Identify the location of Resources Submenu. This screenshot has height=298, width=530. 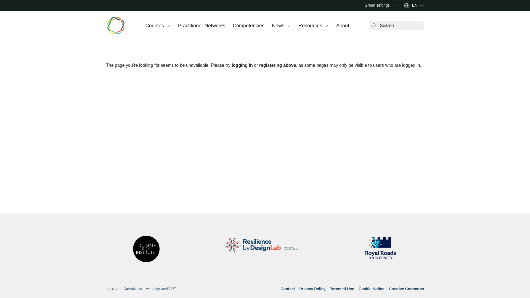
(326, 25).